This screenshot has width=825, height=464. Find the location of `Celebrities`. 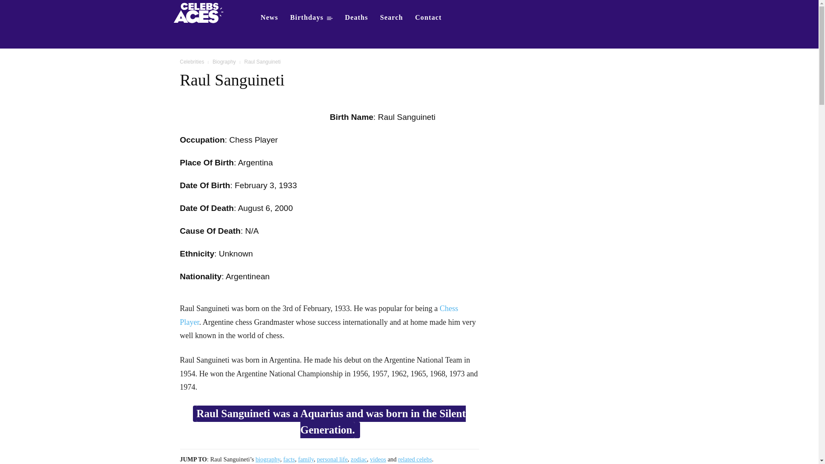

Celebrities is located at coordinates (192, 62).